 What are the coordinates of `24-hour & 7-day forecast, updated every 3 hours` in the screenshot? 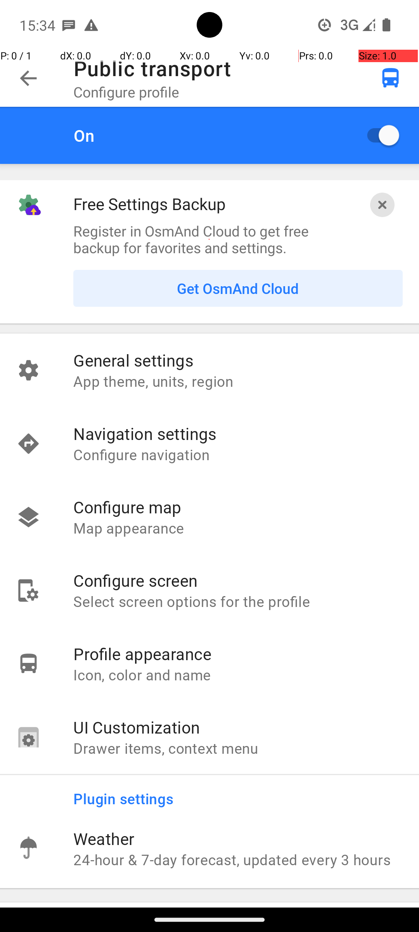 It's located at (238, 860).